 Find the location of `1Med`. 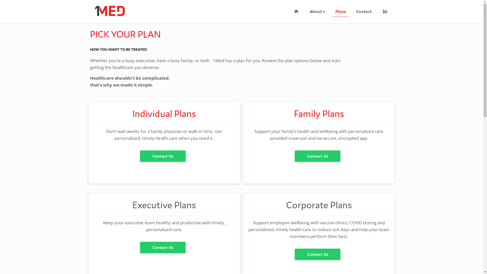

1Med is located at coordinates (110, 9).